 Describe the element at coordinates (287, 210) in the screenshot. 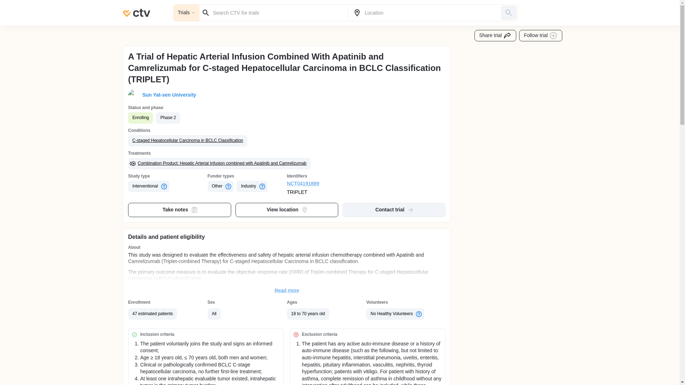

I see `View location` at that location.